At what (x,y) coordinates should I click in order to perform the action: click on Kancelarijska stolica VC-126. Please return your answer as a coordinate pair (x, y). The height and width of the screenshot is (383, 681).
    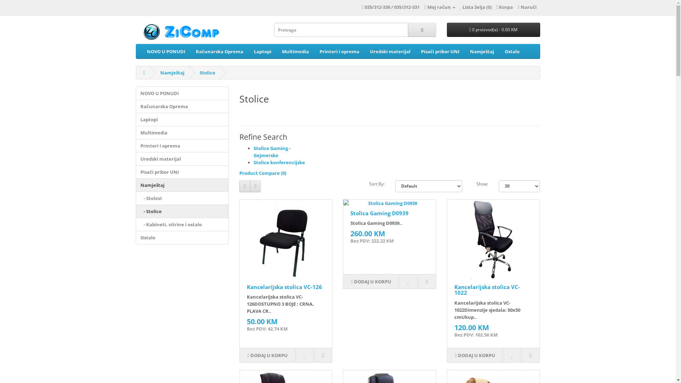
    Looking at the image, I should click on (286, 240).